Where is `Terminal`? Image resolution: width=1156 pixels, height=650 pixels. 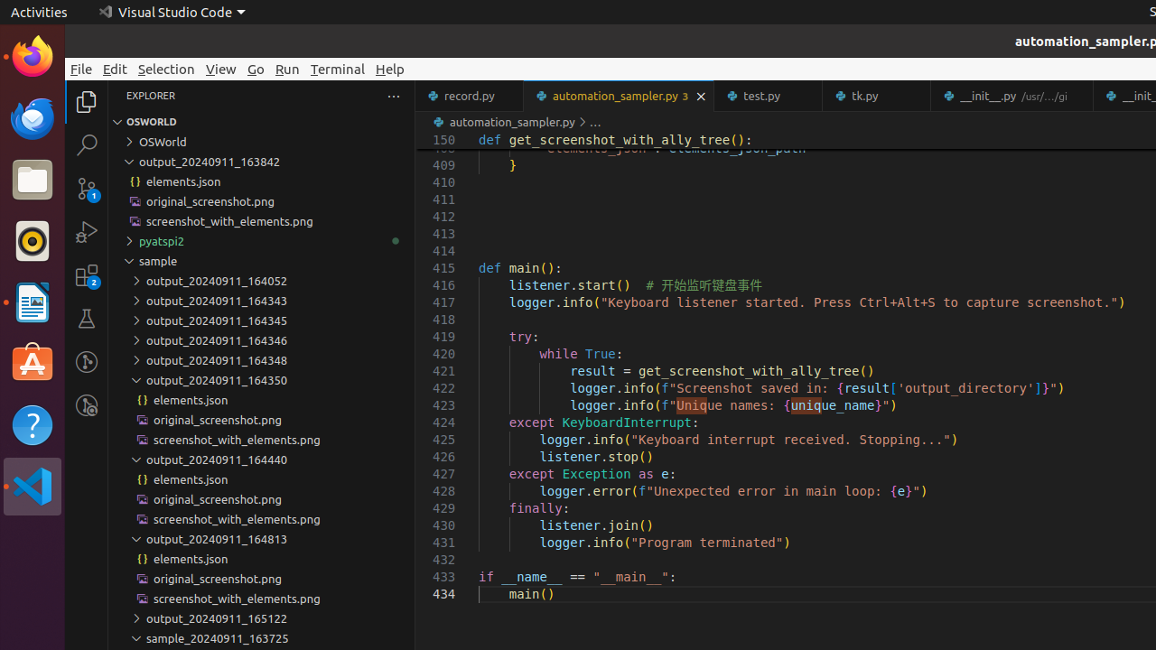
Terminal is located at coordinates (338, 69).